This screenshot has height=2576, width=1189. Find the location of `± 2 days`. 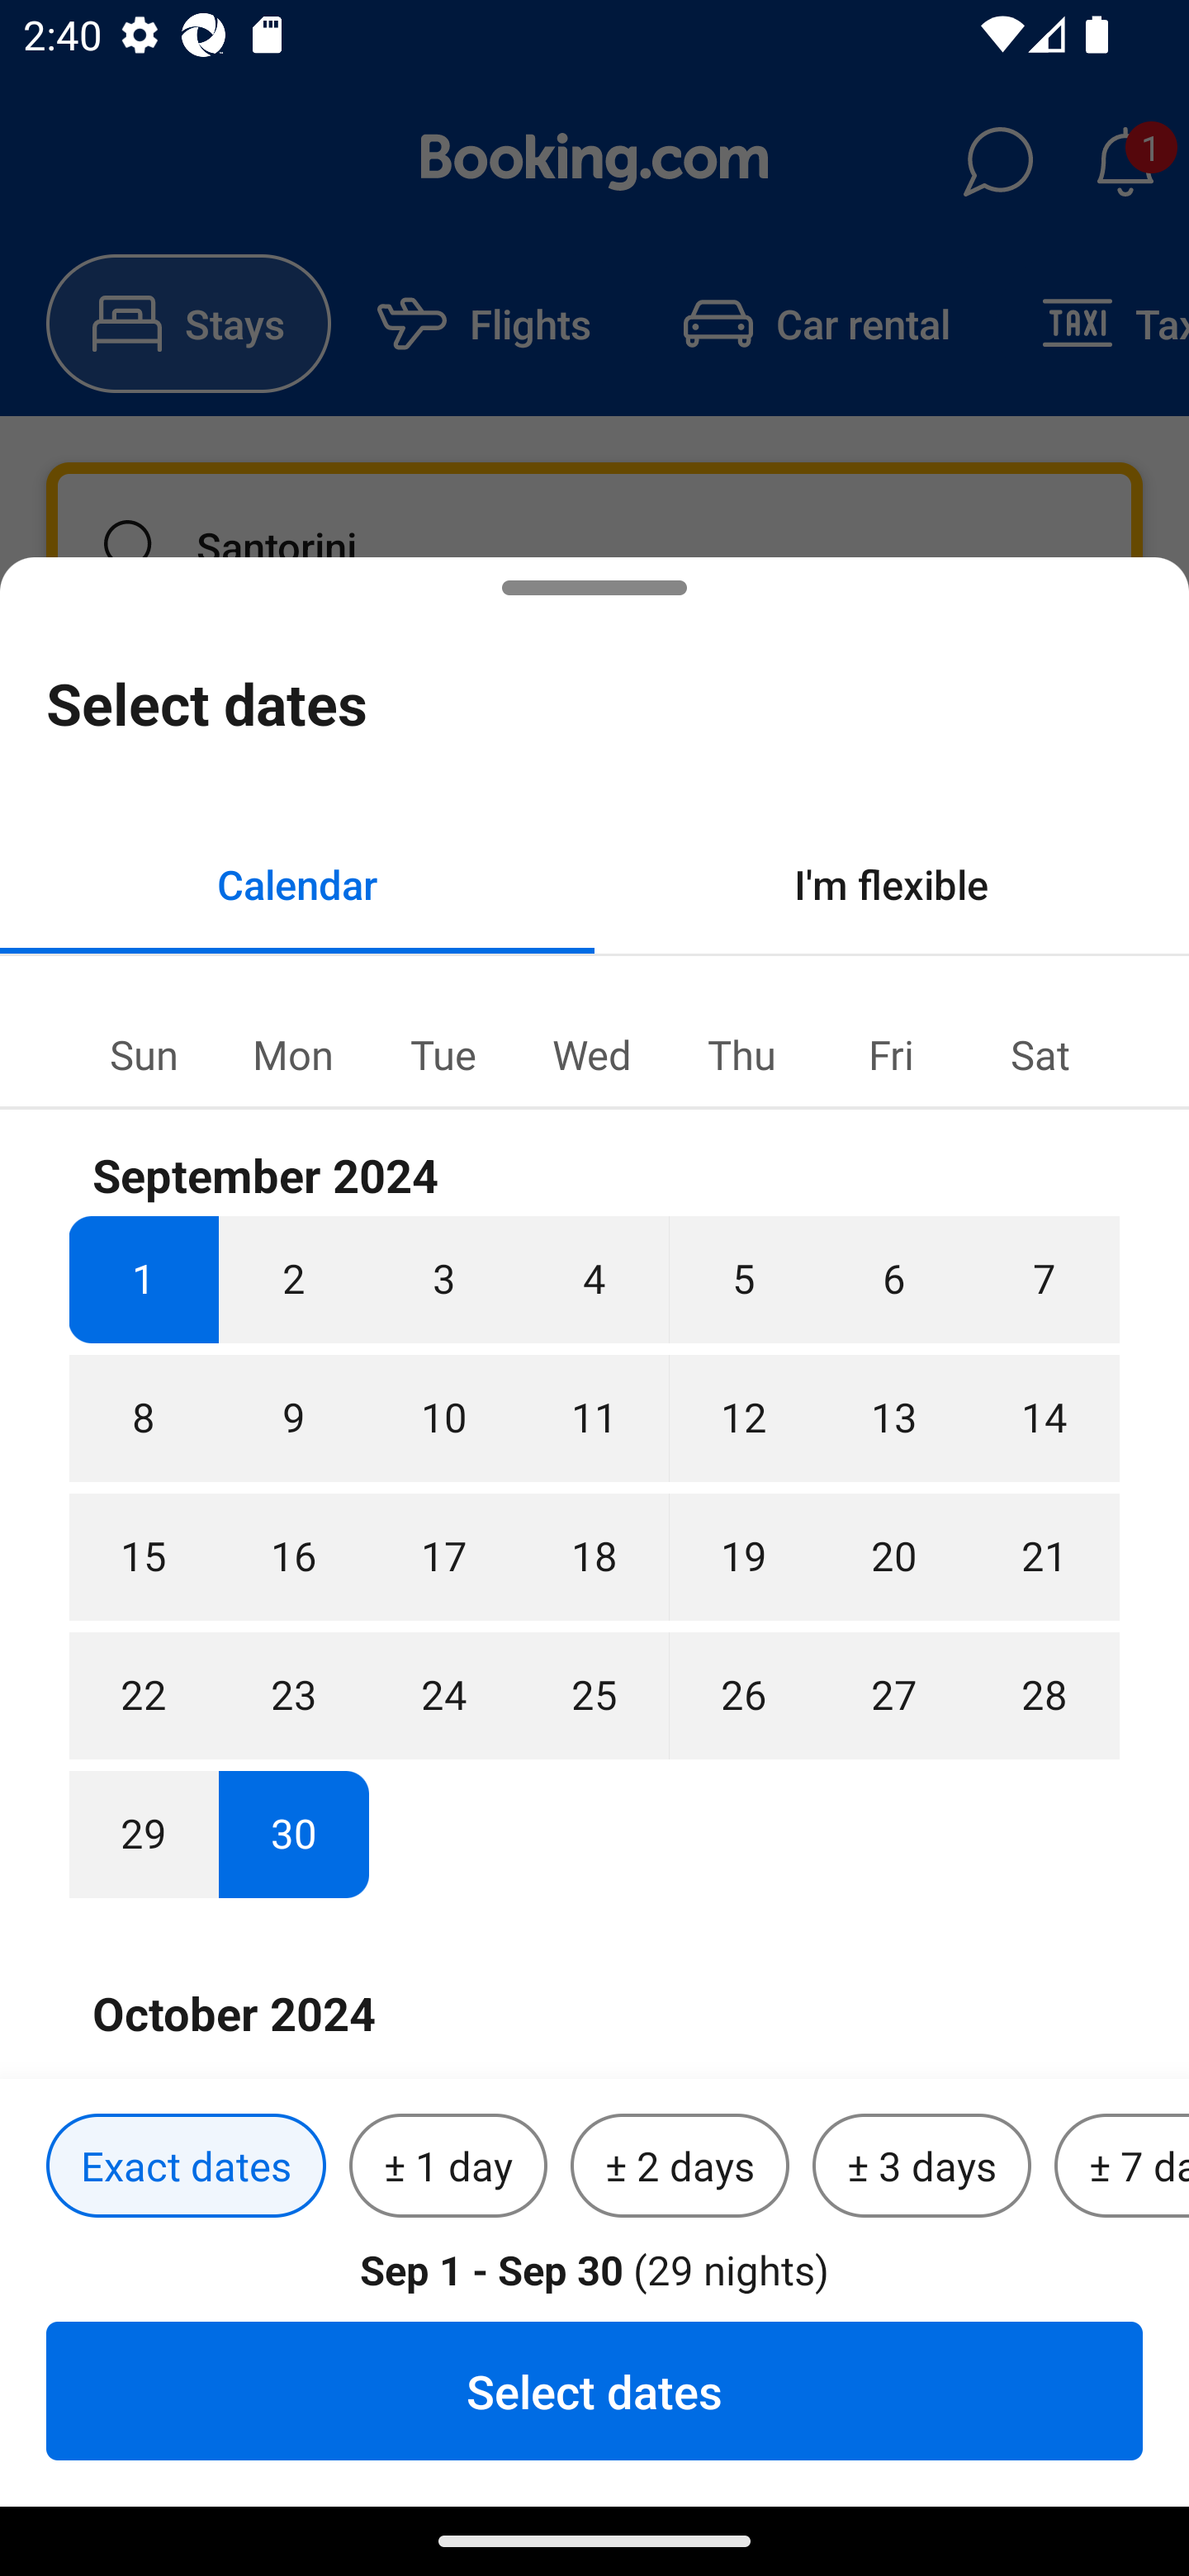

± 2 days is located at coordinates (680, 2166).